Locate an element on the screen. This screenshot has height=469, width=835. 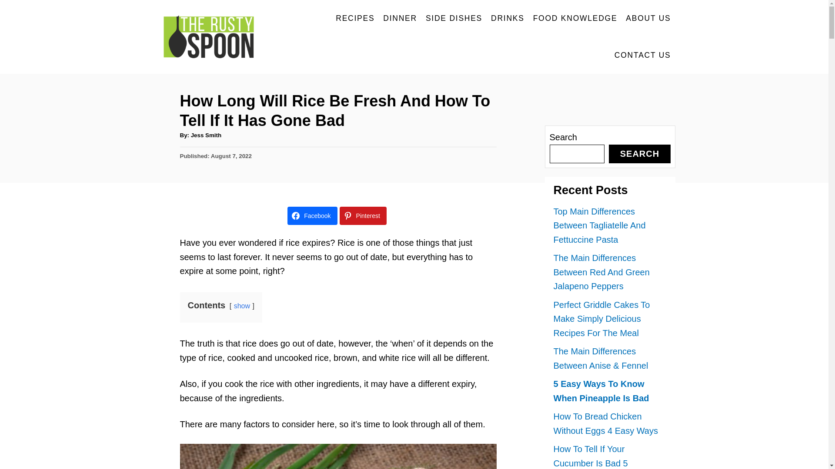
DINNER is located at coordinates (400, 18).